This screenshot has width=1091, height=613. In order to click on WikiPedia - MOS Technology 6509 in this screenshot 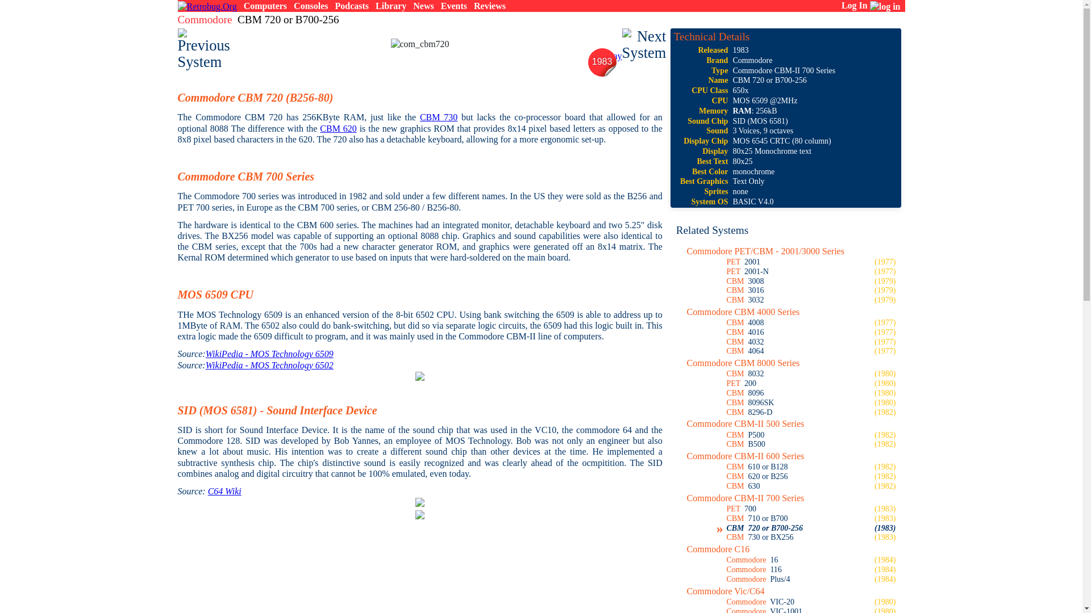, I will do `click(269, 353)`.